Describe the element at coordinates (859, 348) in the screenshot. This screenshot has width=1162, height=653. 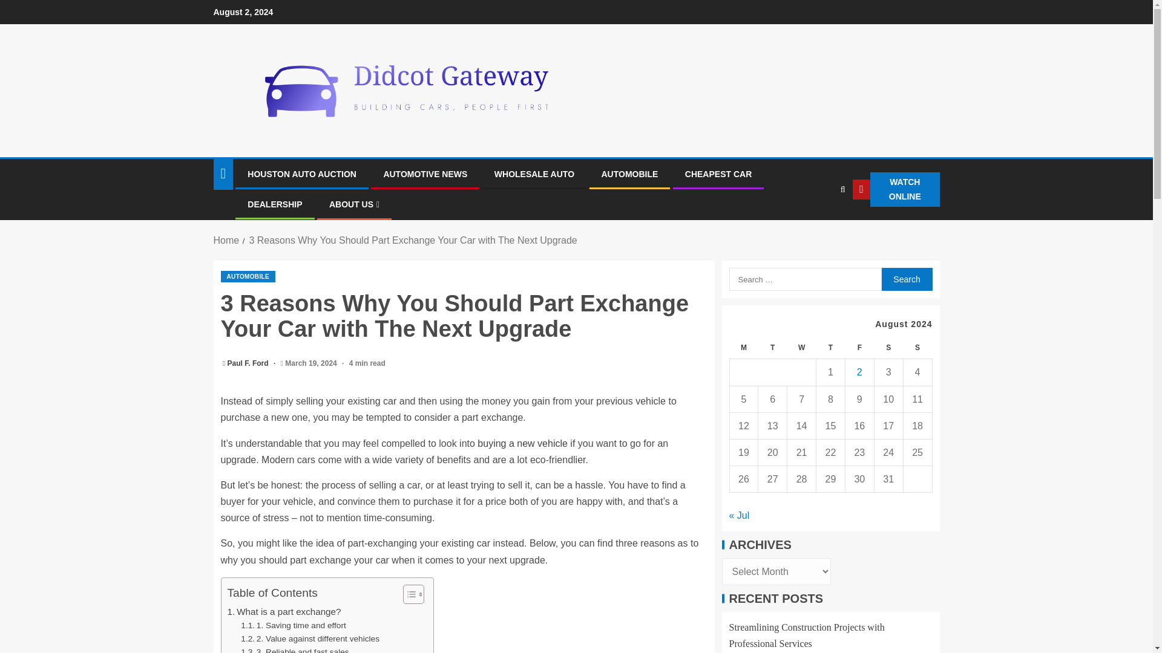
I see `Friday` at that location.